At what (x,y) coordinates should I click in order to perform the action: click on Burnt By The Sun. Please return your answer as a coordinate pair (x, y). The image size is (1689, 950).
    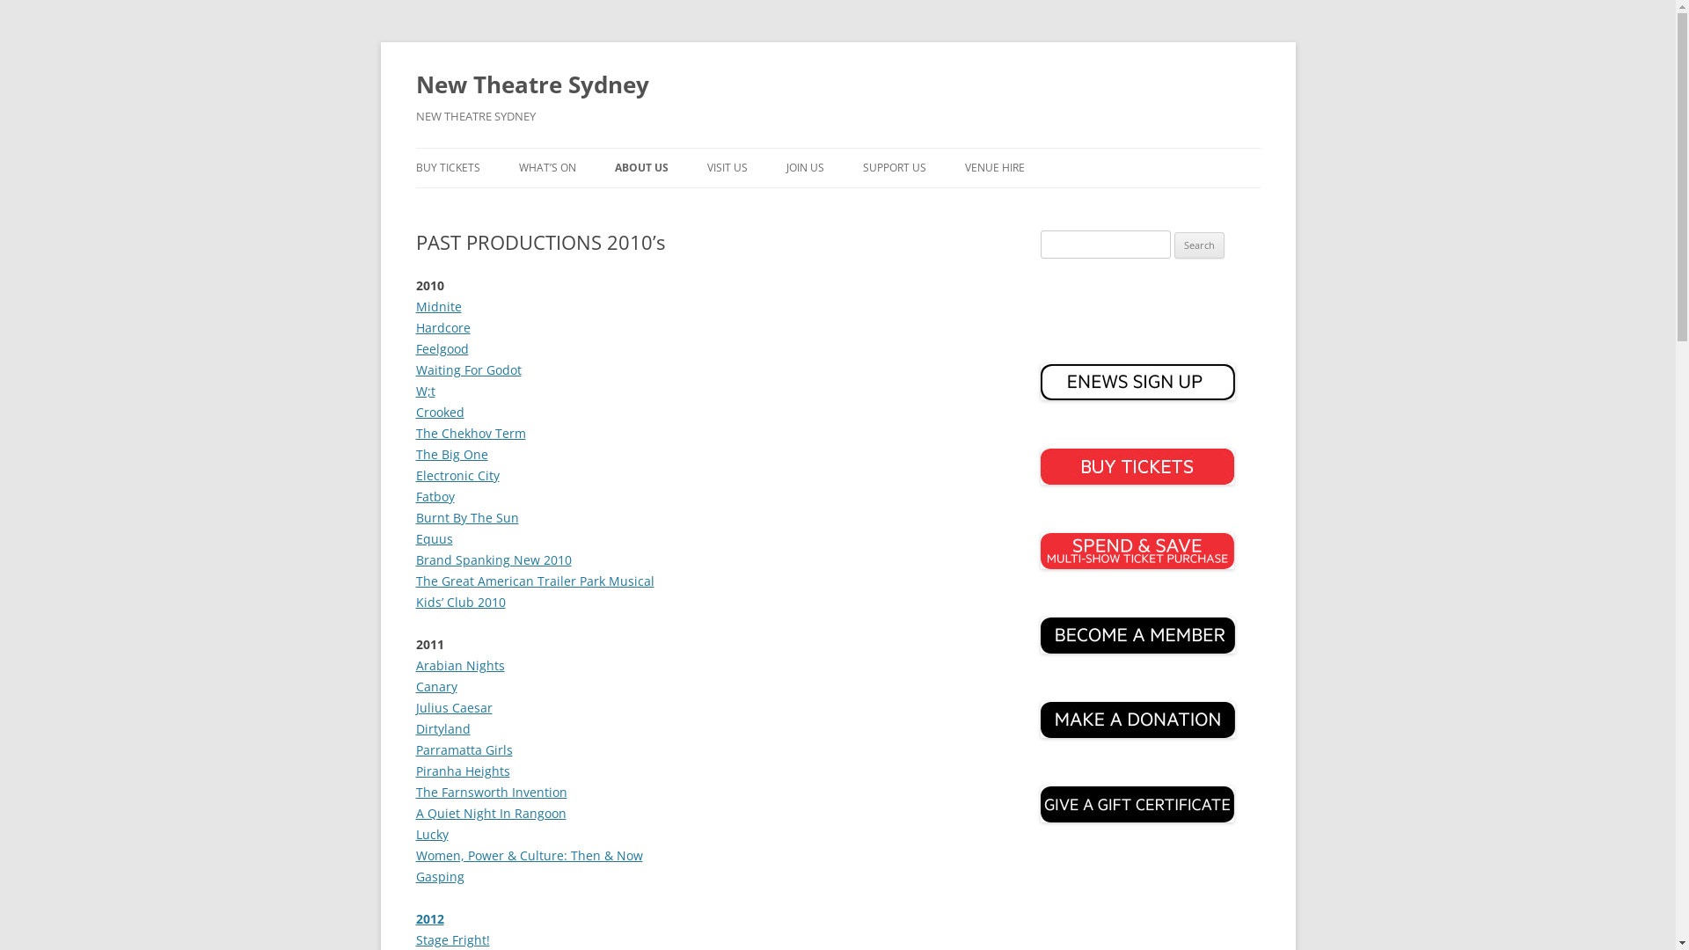
    Looking at the image, I should click on (466, 517).